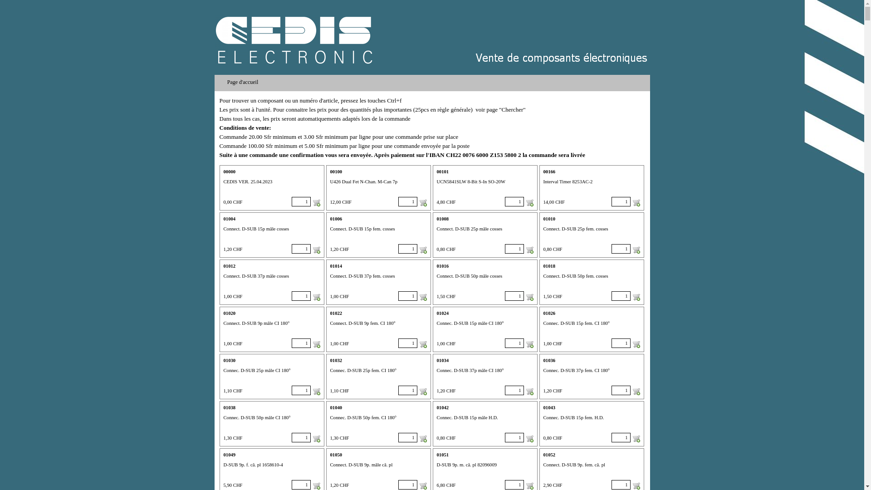  Describe the element at coordinates (530, 486) in the screenshot. I see `Ajouter` at that location.